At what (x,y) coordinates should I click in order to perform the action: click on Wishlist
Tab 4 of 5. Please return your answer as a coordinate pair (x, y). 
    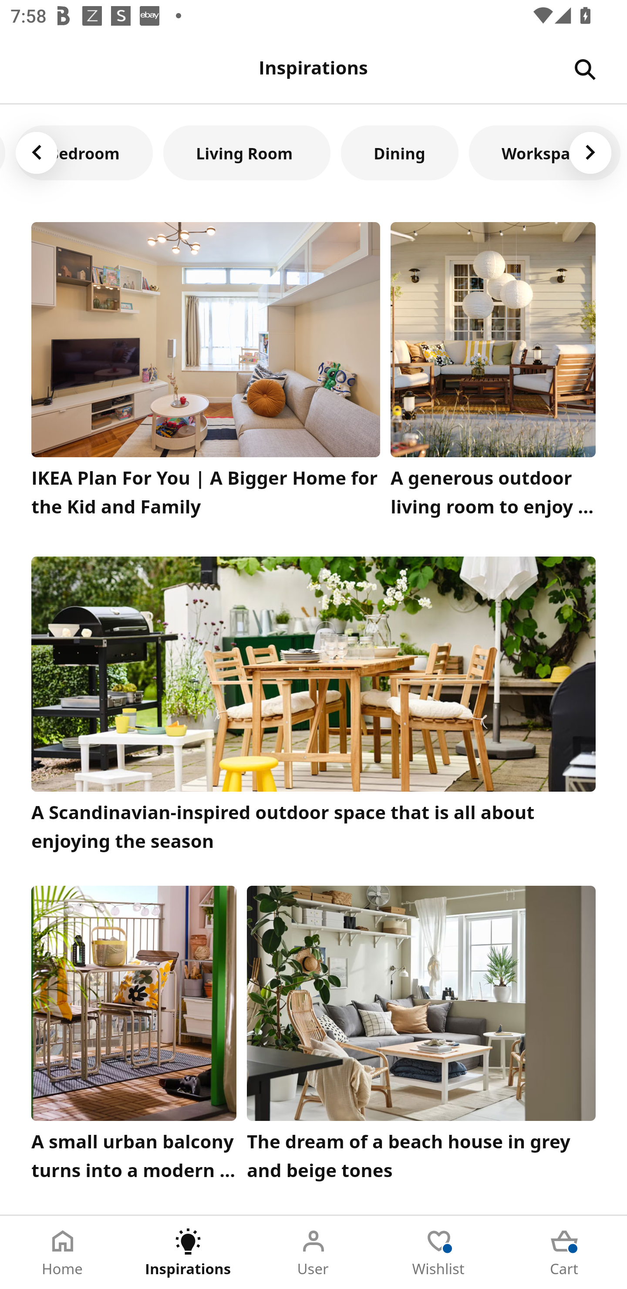
    Looking at the image, I should click on (439, 1252).